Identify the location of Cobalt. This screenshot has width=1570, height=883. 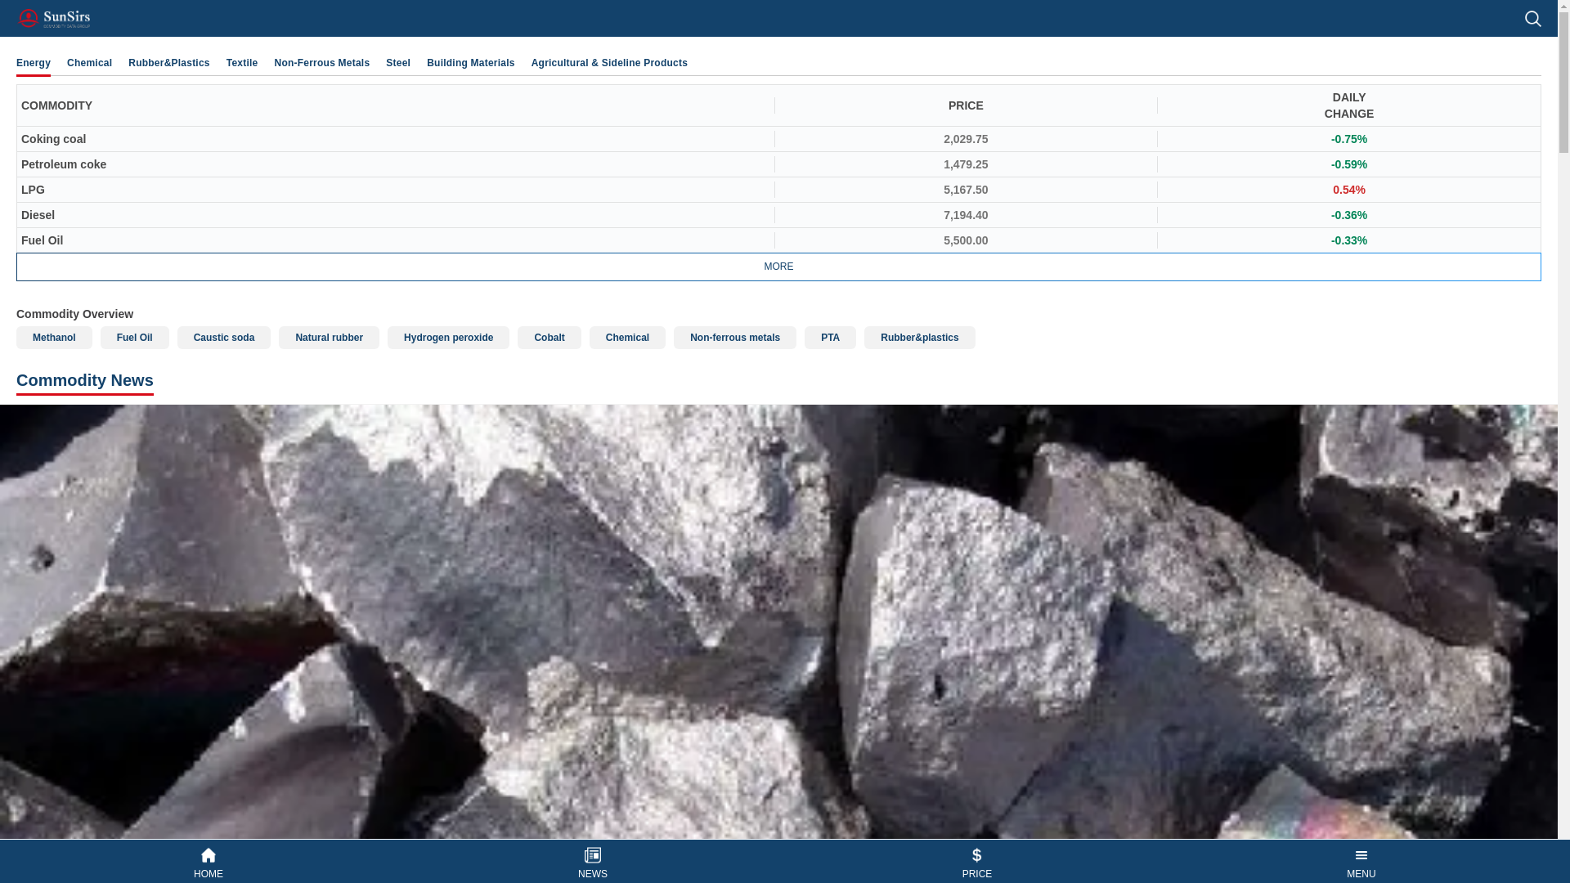
(549, 337).